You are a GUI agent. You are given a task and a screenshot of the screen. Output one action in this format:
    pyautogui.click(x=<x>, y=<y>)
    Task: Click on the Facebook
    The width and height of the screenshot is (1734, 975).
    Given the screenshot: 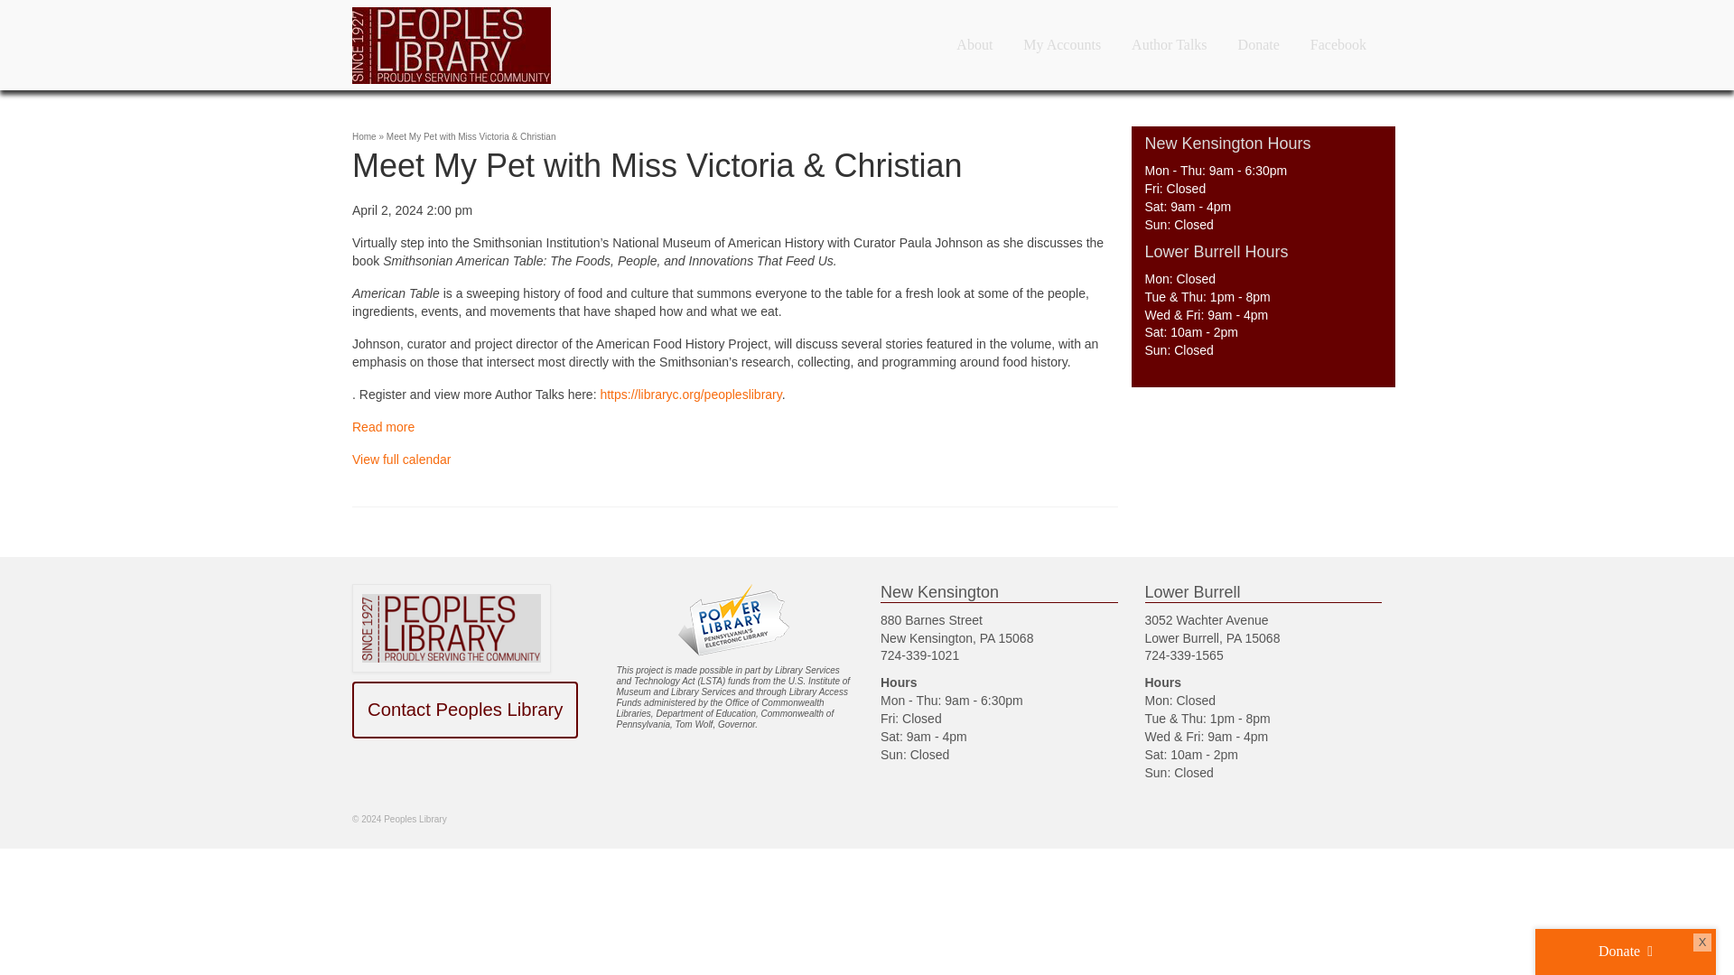 What is the action you would take?
    pyautogui.click(x=1338, y=45)
    